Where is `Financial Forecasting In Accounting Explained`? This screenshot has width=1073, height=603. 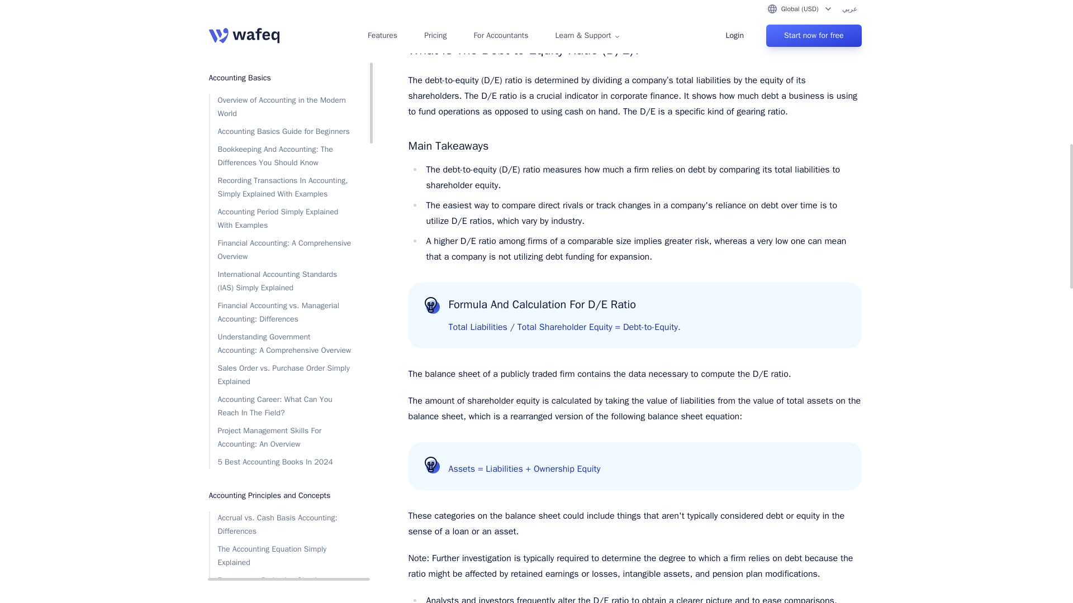 Financial Forecasting In Accounting Explained is located at coordinates (281, 16).